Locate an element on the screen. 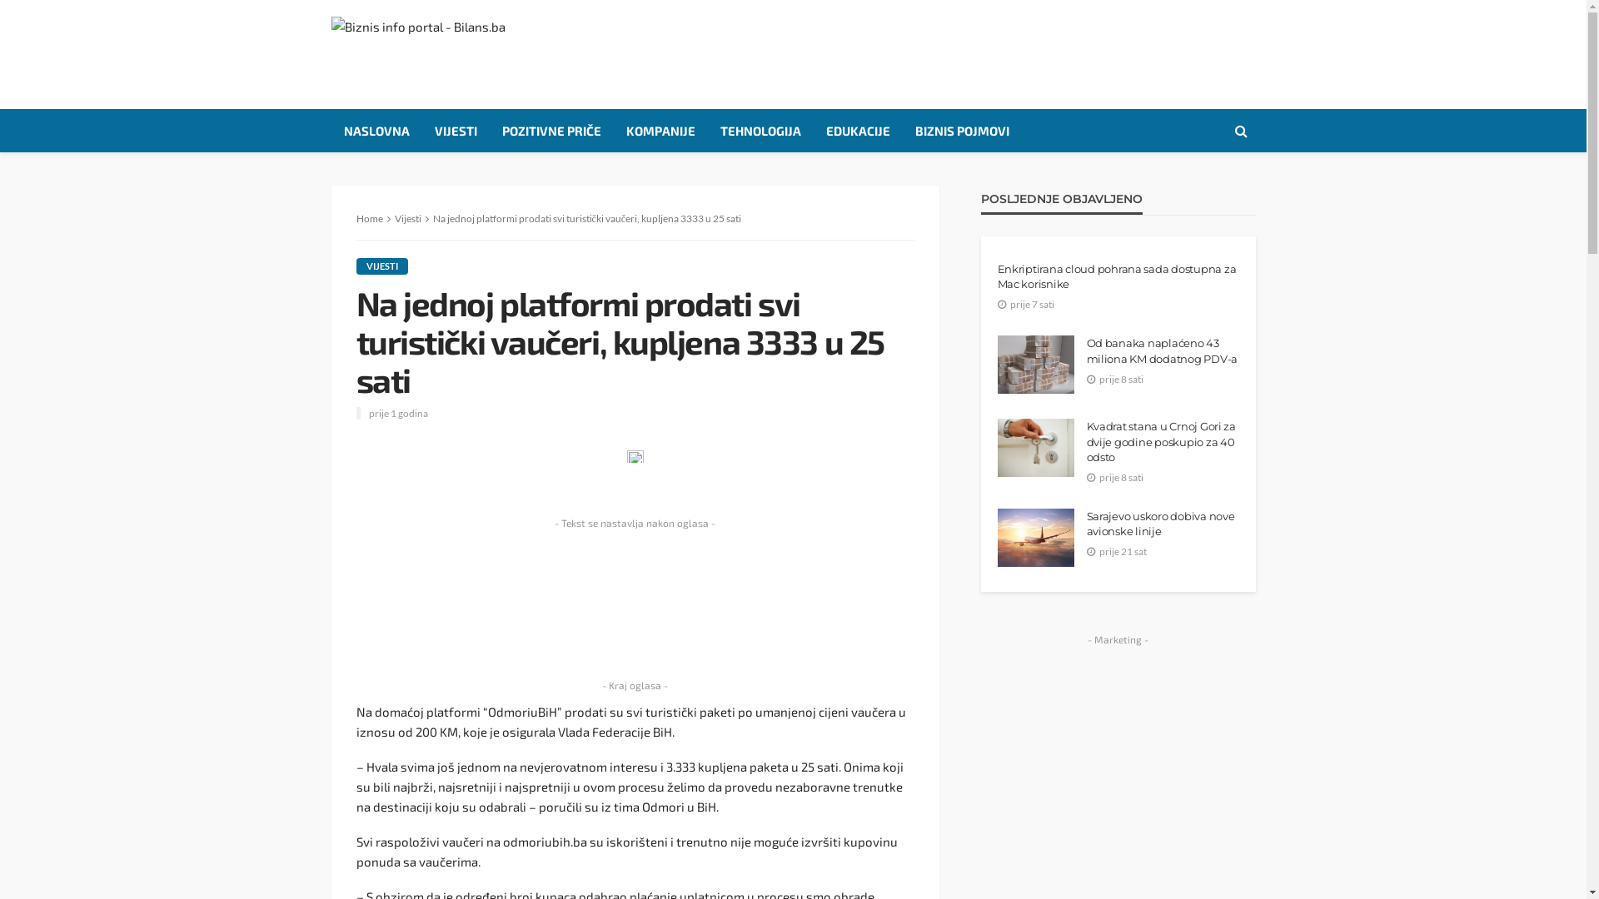 The width and height of the screenshot is (1599, 899). KOMPANIJE is located at coordinates (660, 131).